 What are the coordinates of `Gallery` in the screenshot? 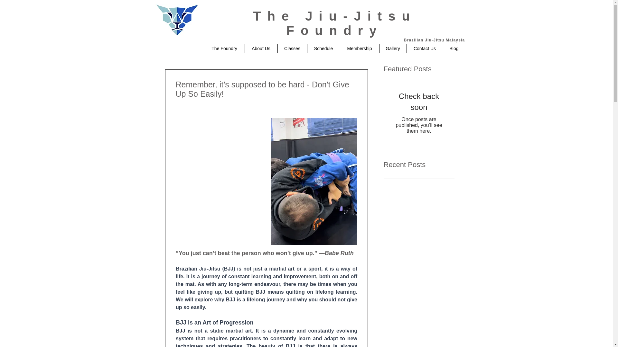 It's located at (393, 49).